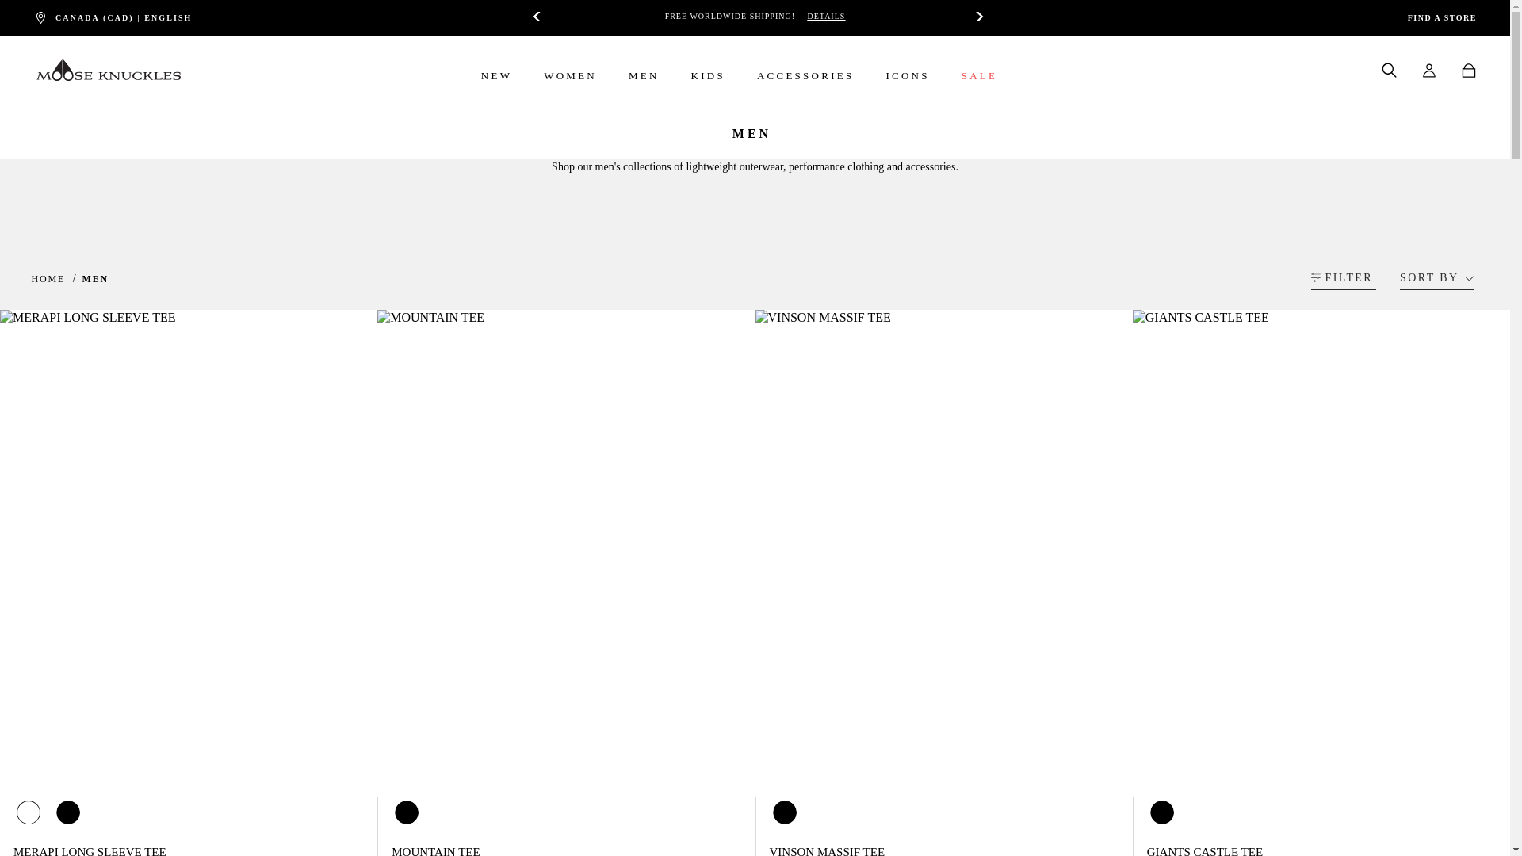  I want to click on NEW, so click(496, 86).